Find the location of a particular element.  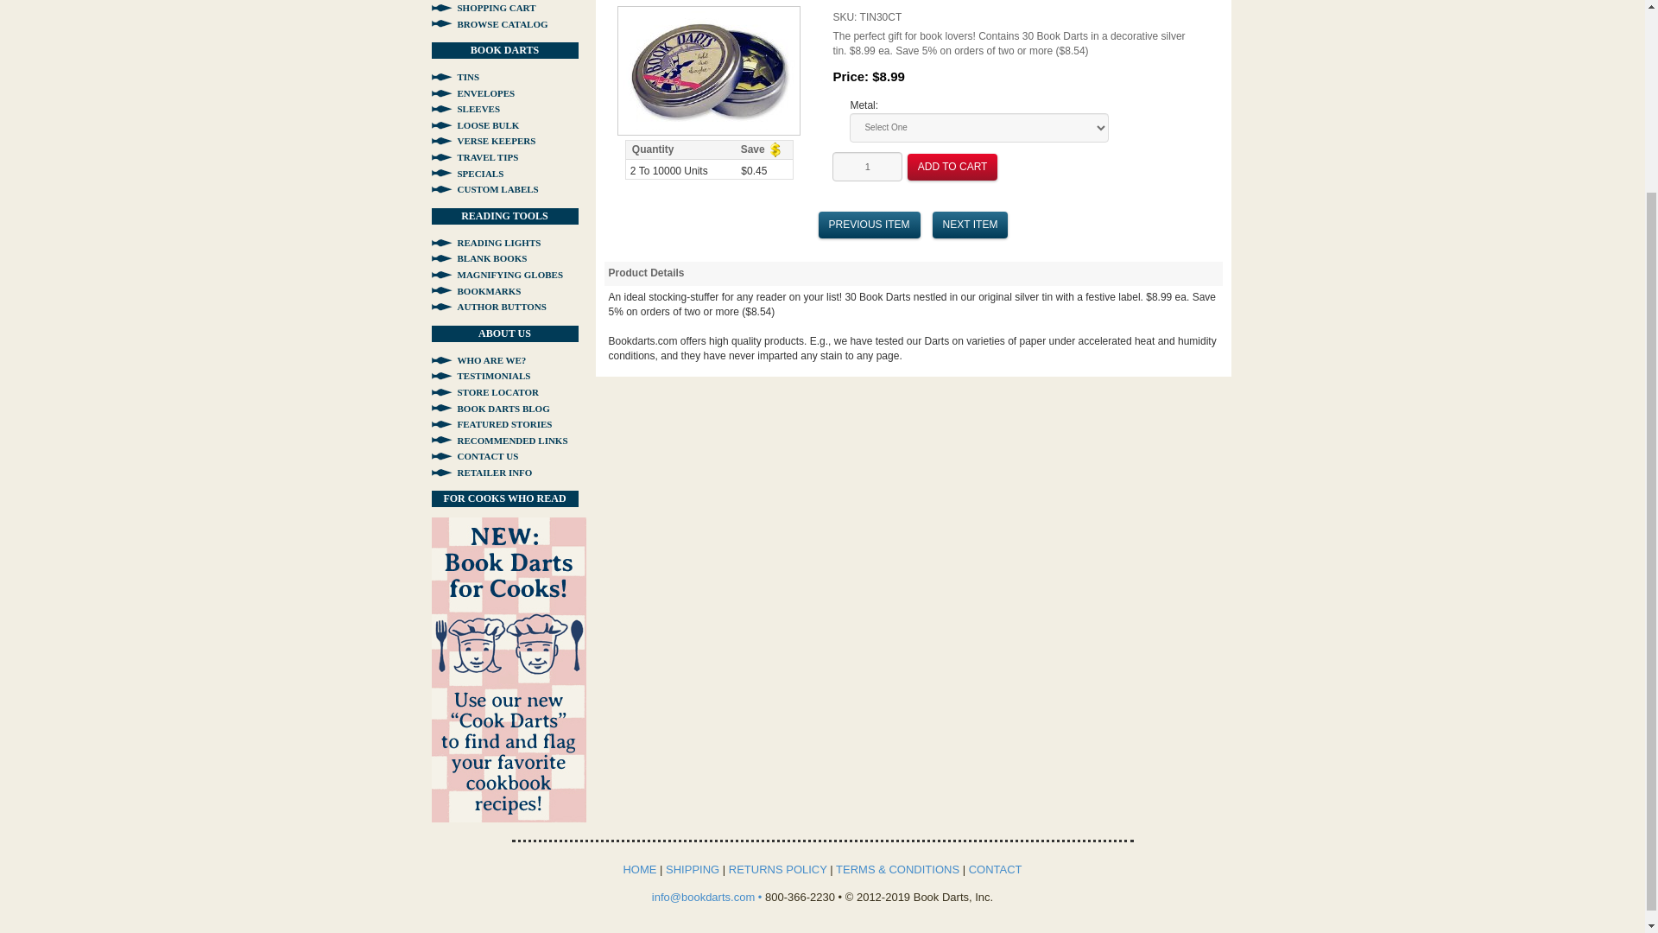

RETAILER INFO is located at coordinates (482, 472).